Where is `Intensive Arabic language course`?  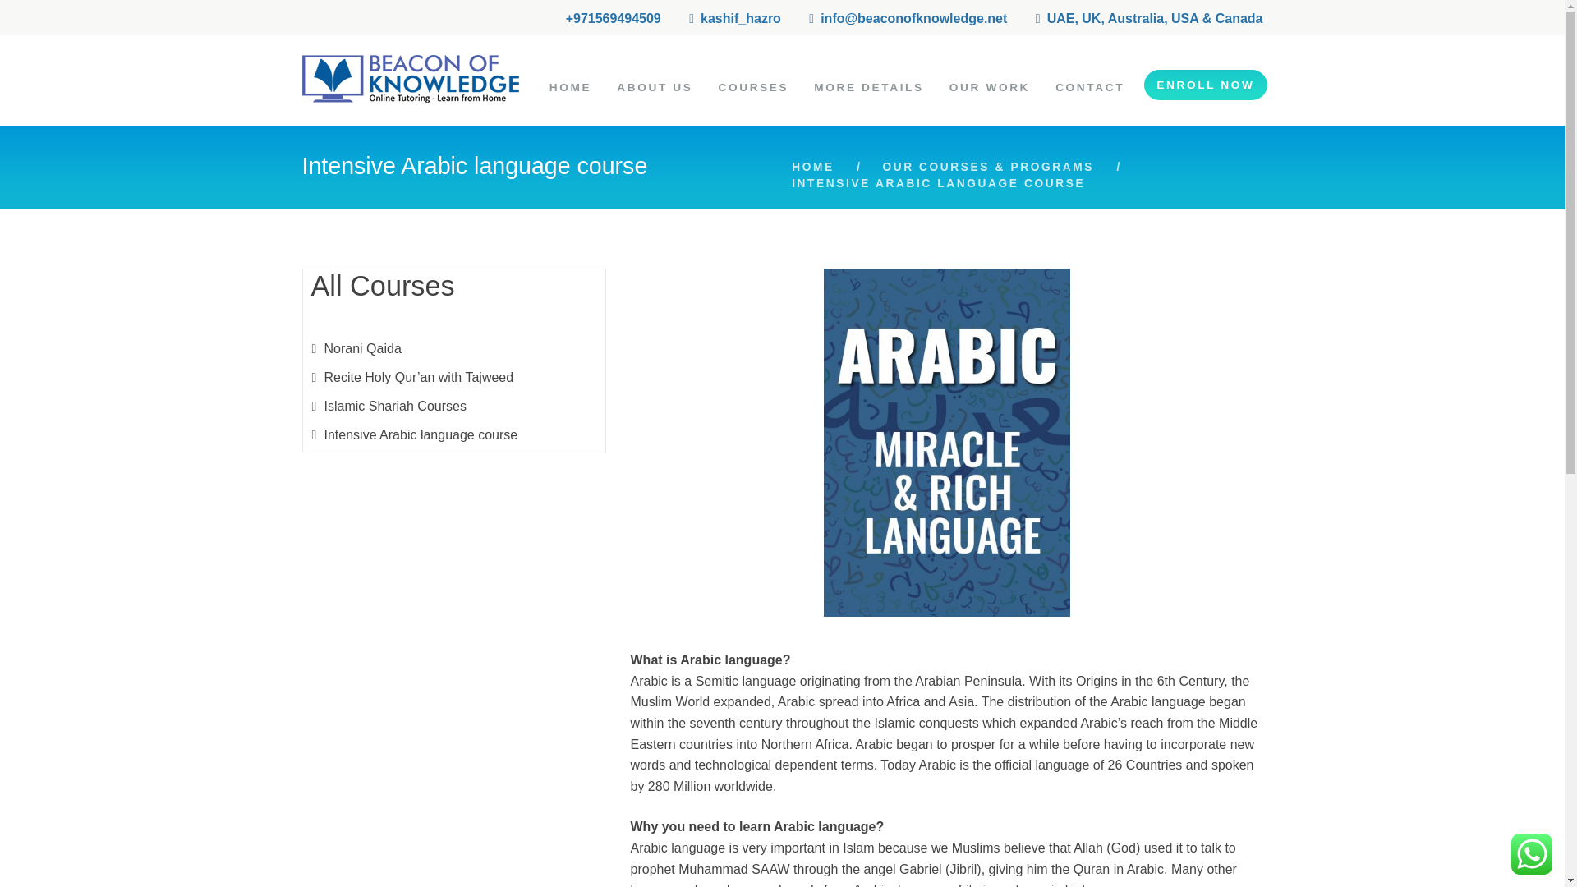 Intensive Arabic language course is located at coordinates (420, 434).